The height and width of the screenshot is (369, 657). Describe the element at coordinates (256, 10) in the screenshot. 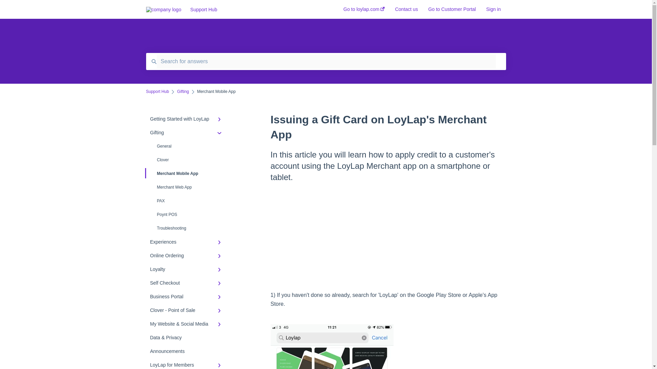

I see `Support Hub` at that location.